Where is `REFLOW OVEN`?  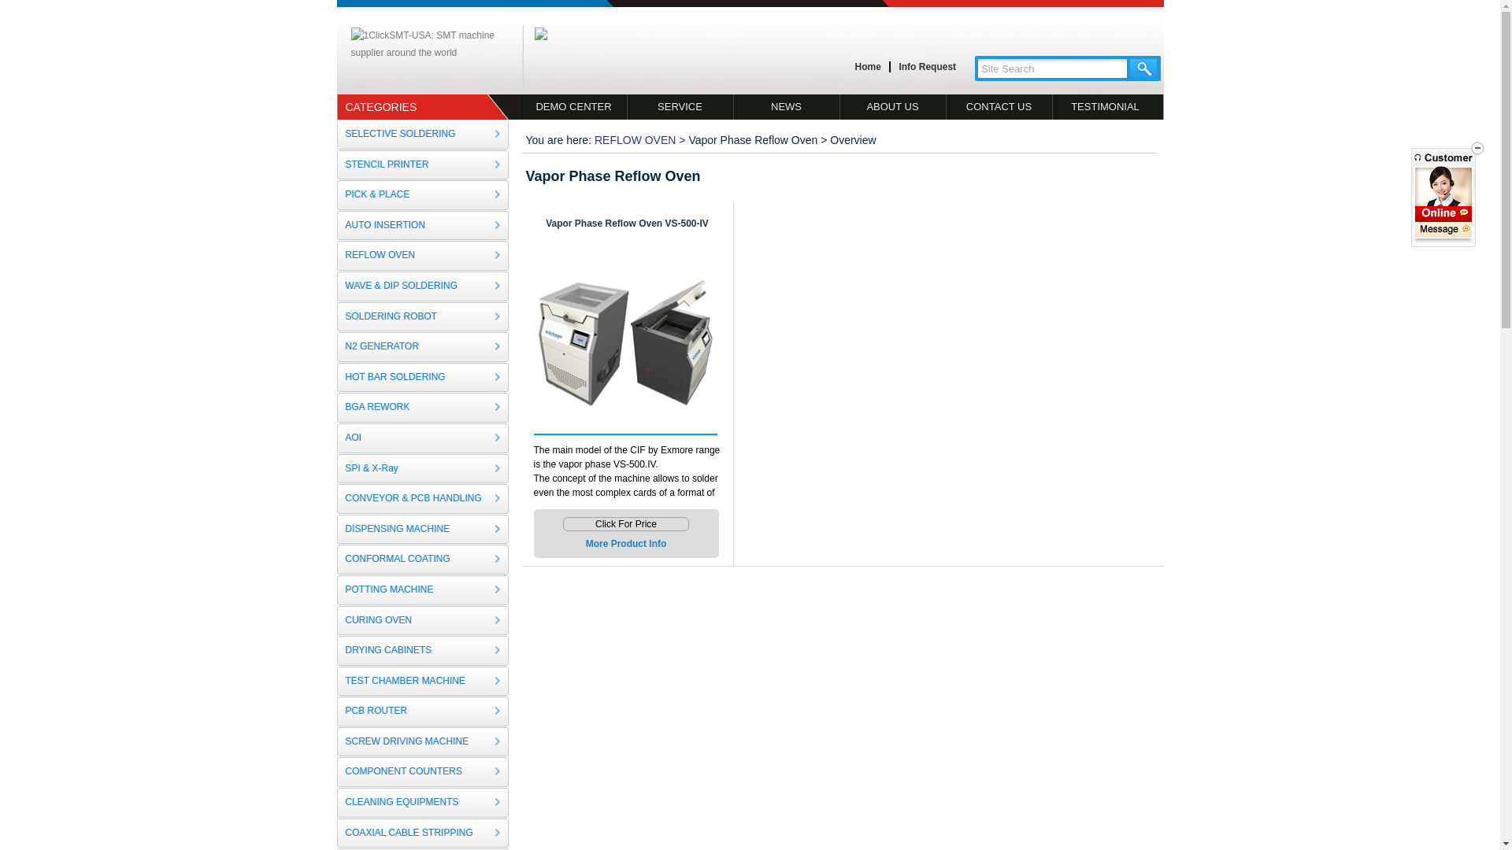 REFLOW OVEN is located at coordinates (423, 256).